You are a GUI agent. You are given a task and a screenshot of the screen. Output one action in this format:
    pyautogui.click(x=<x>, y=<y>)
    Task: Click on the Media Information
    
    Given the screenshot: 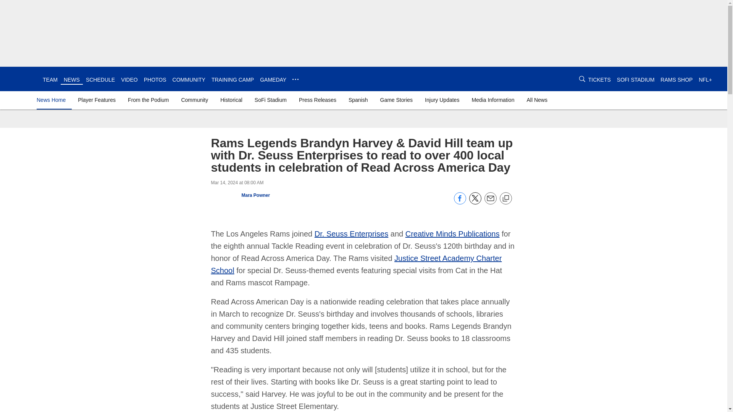 What is the action you would take?
    pyautogui.click(x=492, y=100)
    